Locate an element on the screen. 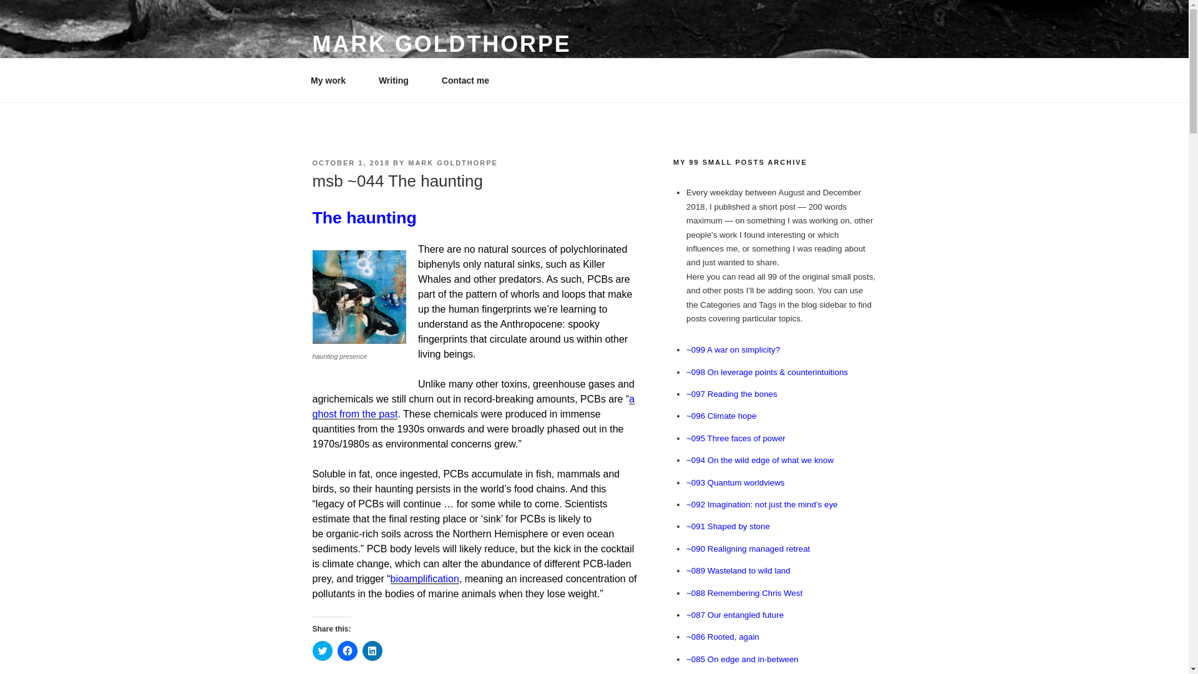  bioamplification is located at coordinates (424, 579).